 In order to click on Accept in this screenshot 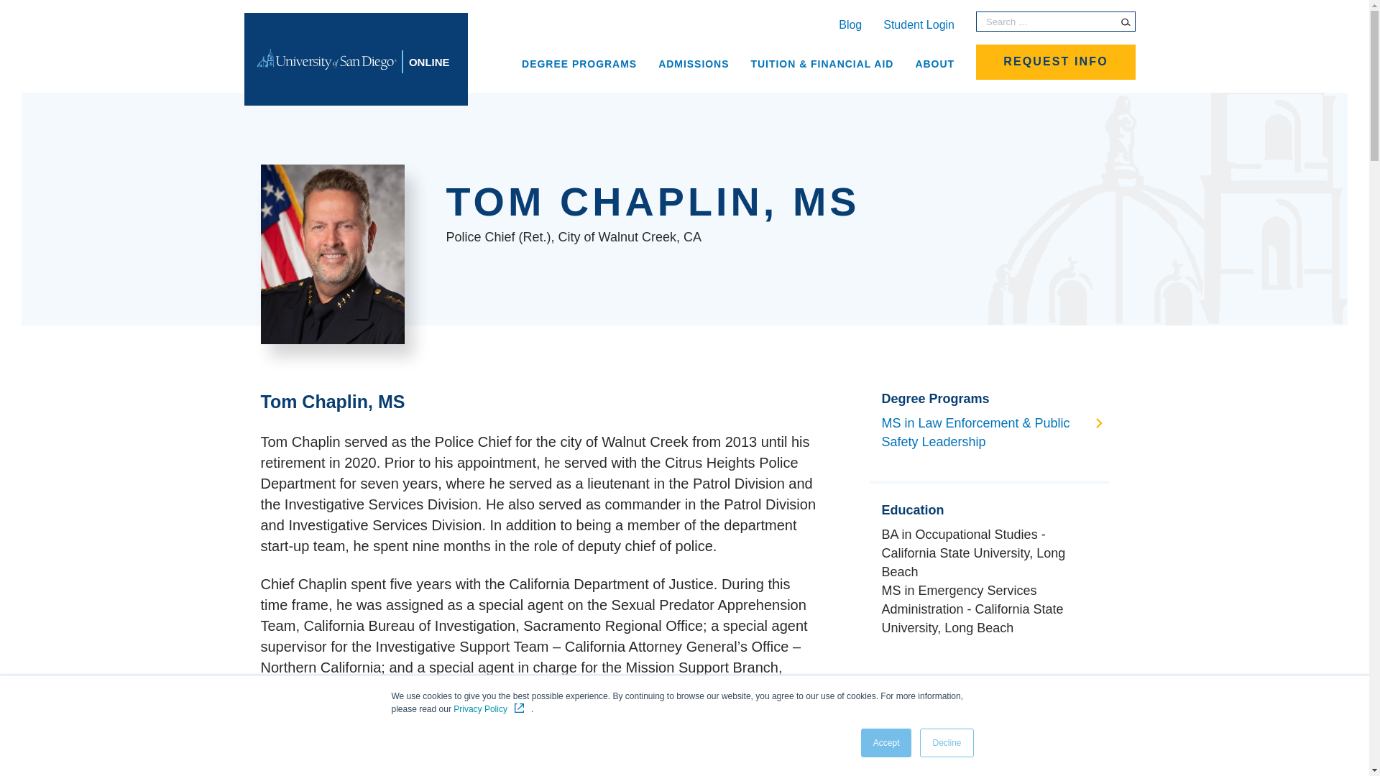, I will do `click(887, 743)`.